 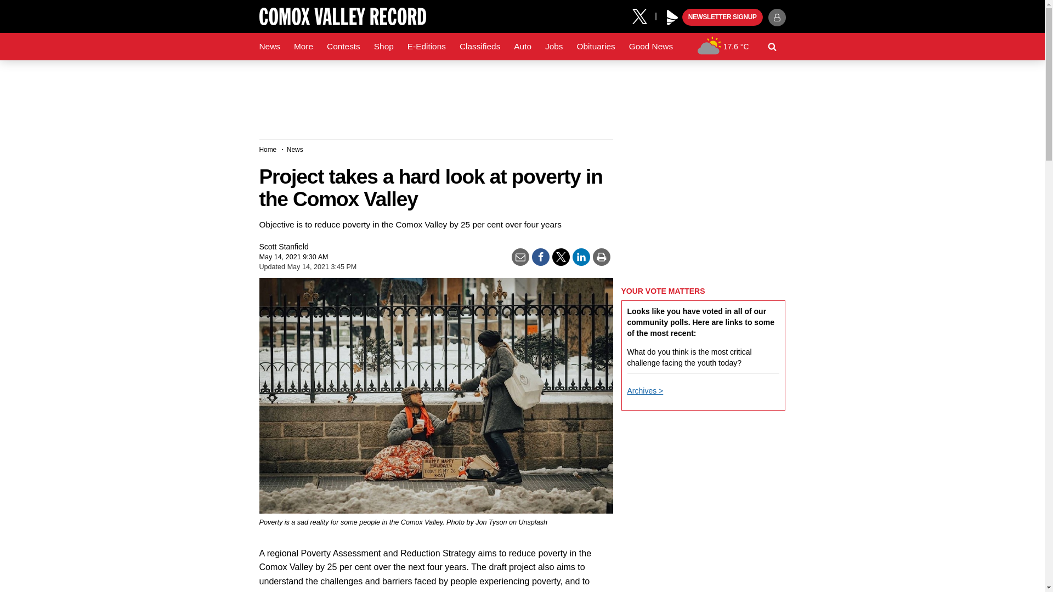 What do you see at coordinates (672, 18) in the screenshot?
I see `Play` at bounding box center [672, 18].